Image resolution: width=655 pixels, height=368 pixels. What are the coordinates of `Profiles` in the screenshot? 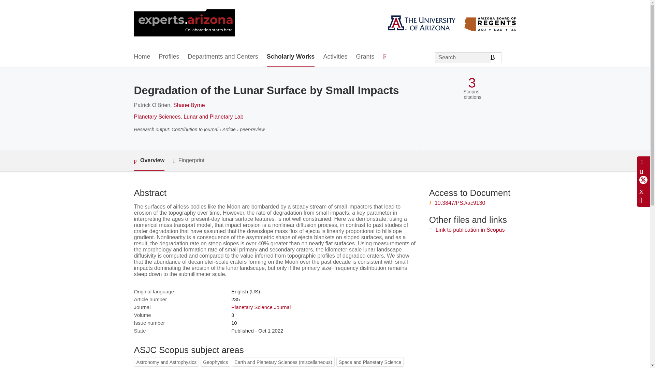 It's located at (169, 57).